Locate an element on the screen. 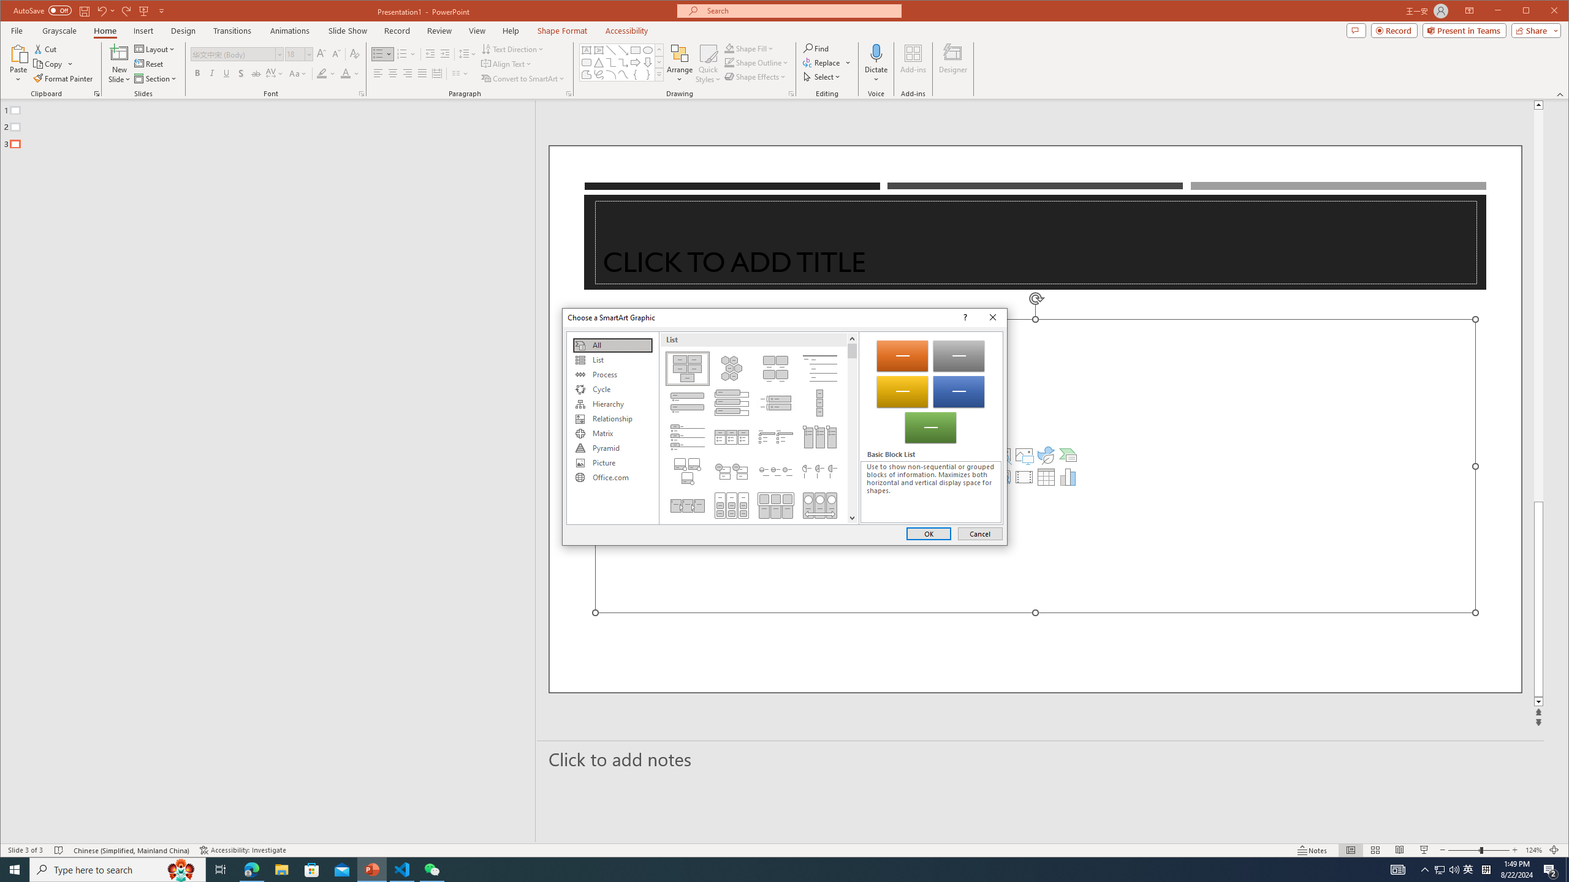 The height and width of the screenshot is (882, 1569). Insert a SmartArt Graphic is located at coordinates (1068, 454).